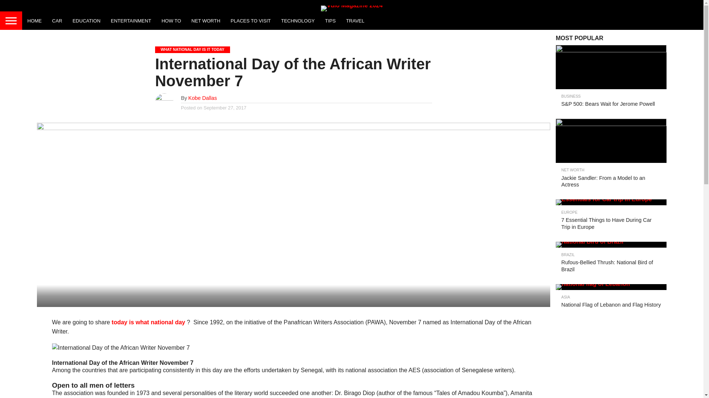  What do you see at coordinates (131, 21) in the screenshot?
I see `ENTERTAINMENT` at bounding box center [131, 21].